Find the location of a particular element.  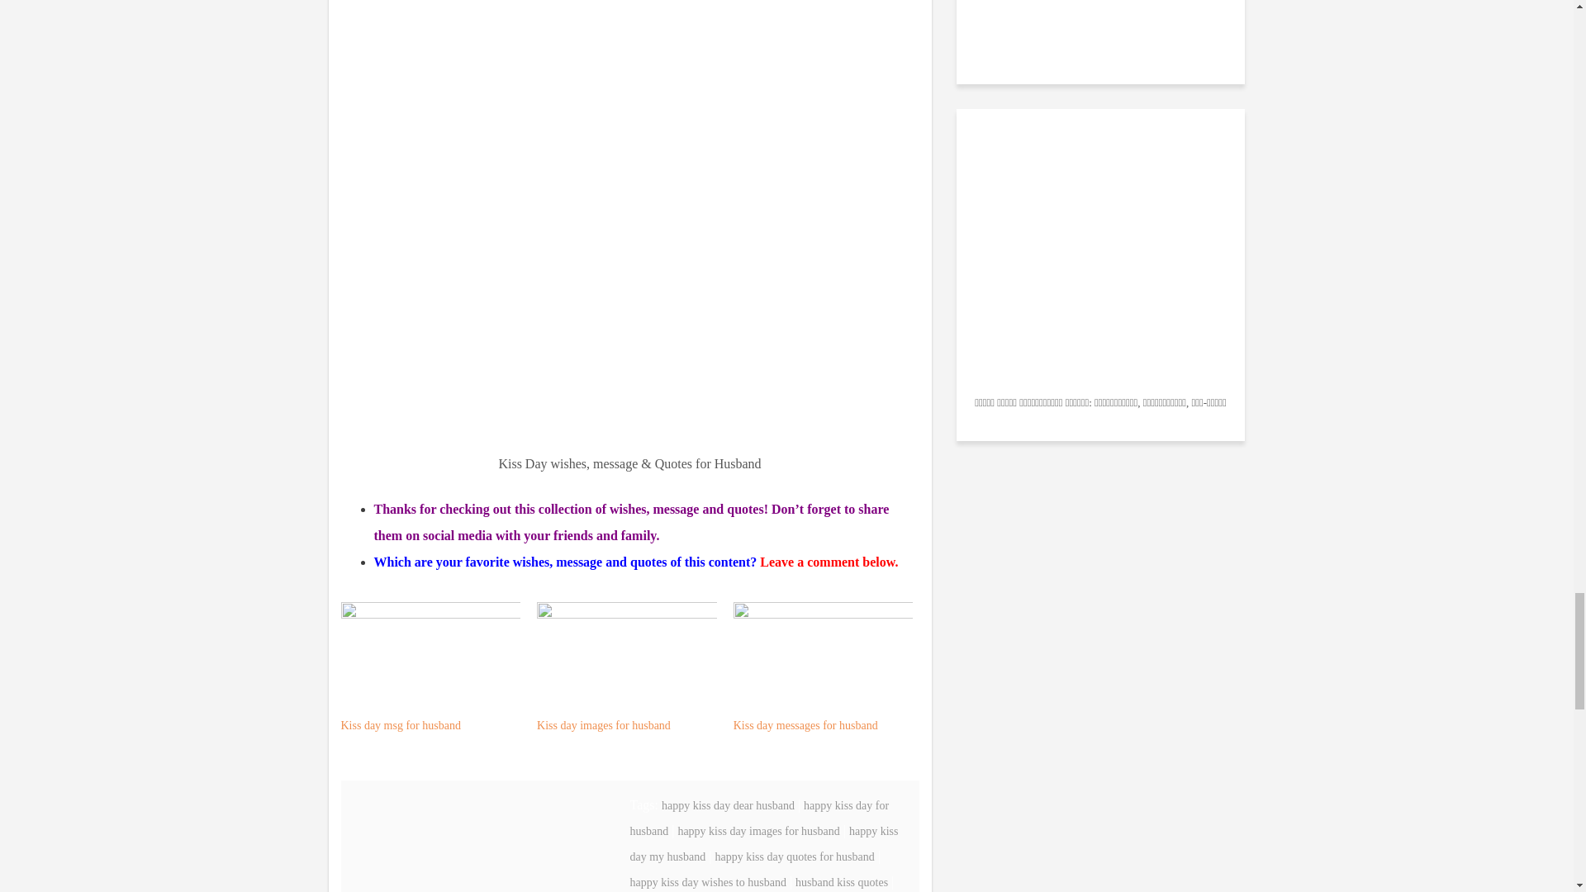

Kiss day messages for husband is located at coordinates (805, 725).